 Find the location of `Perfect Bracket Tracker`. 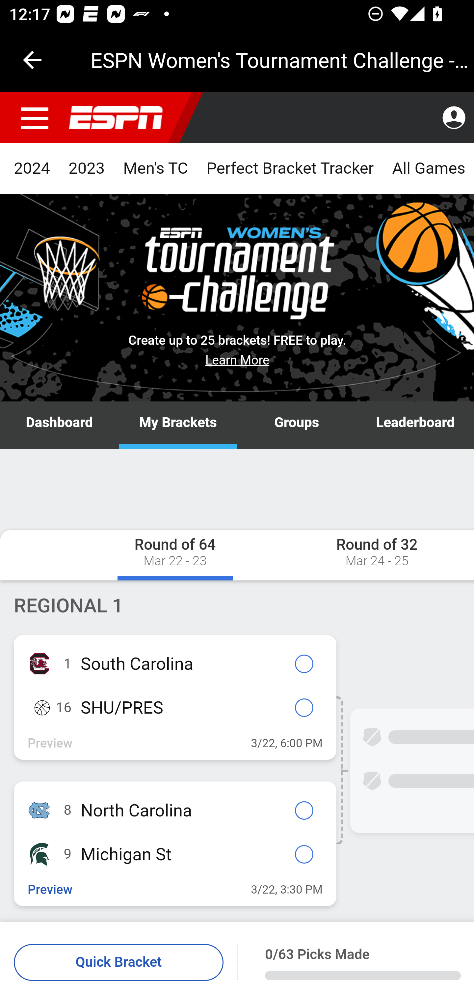

Perfect Bracket Tracker is located at coordinates (290, 169).